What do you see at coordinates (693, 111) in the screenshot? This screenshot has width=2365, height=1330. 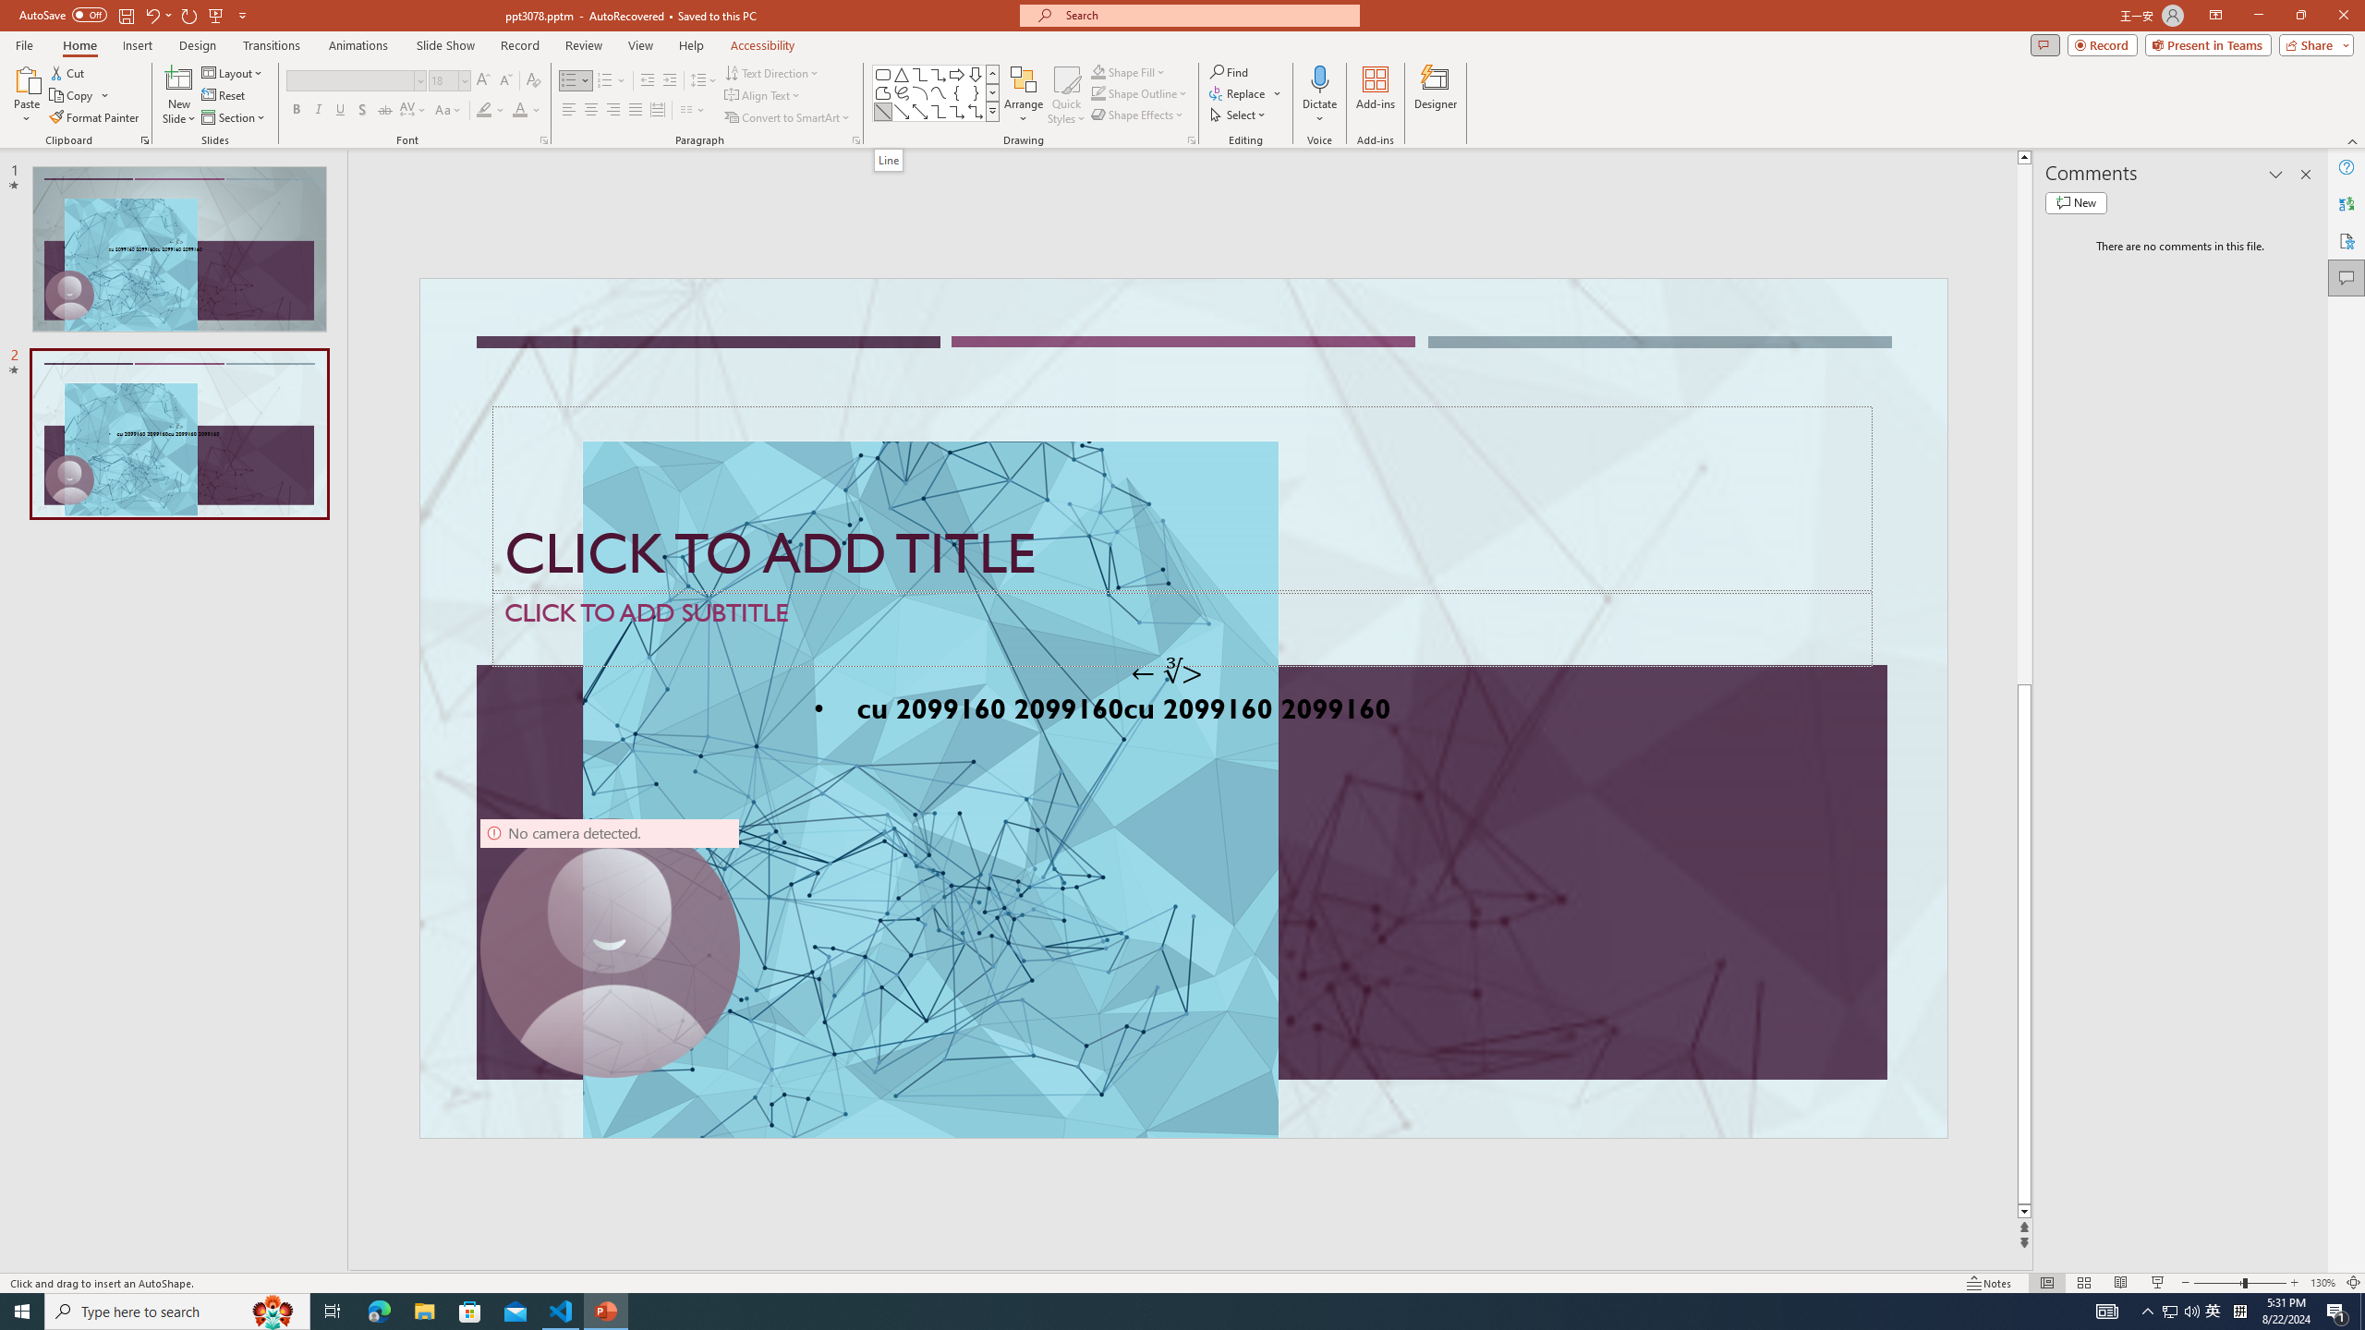 I see `Columns` at bounding box center [693, 111].